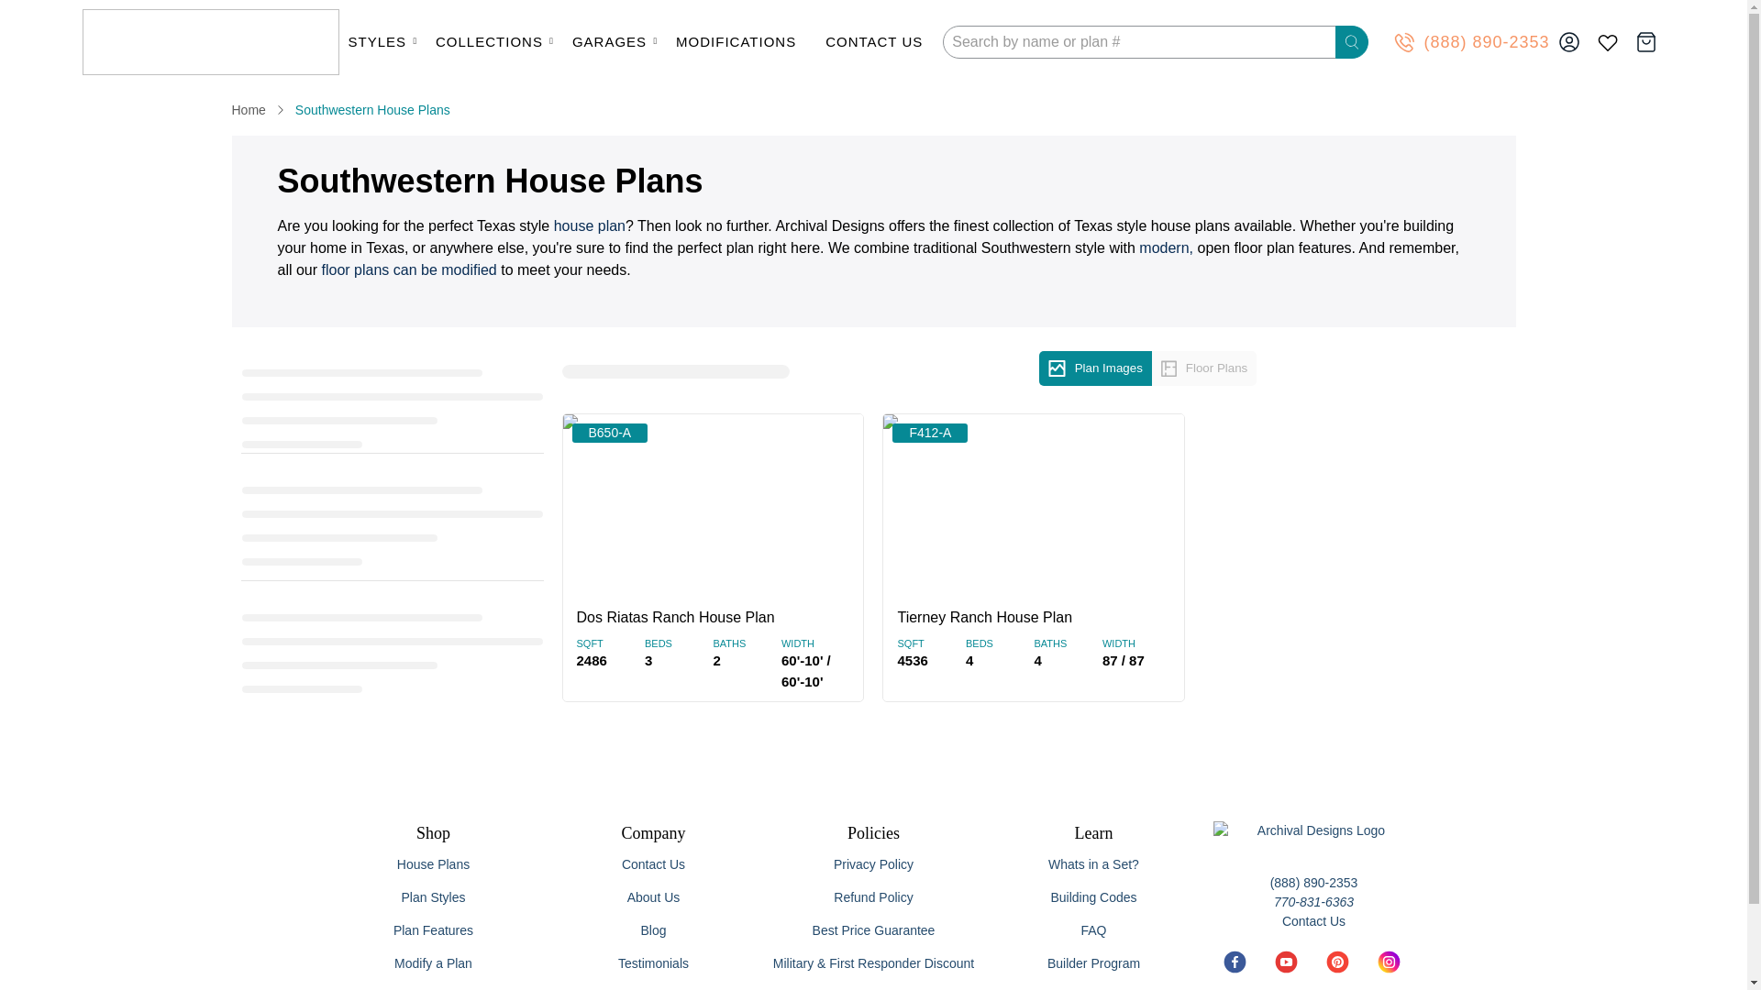 This screenshot has width=1761, height=990. What do you see at coordinates (409, 269) in the screenshot?
I see `modify a stock floor plan` at bounding box center [409, 269].